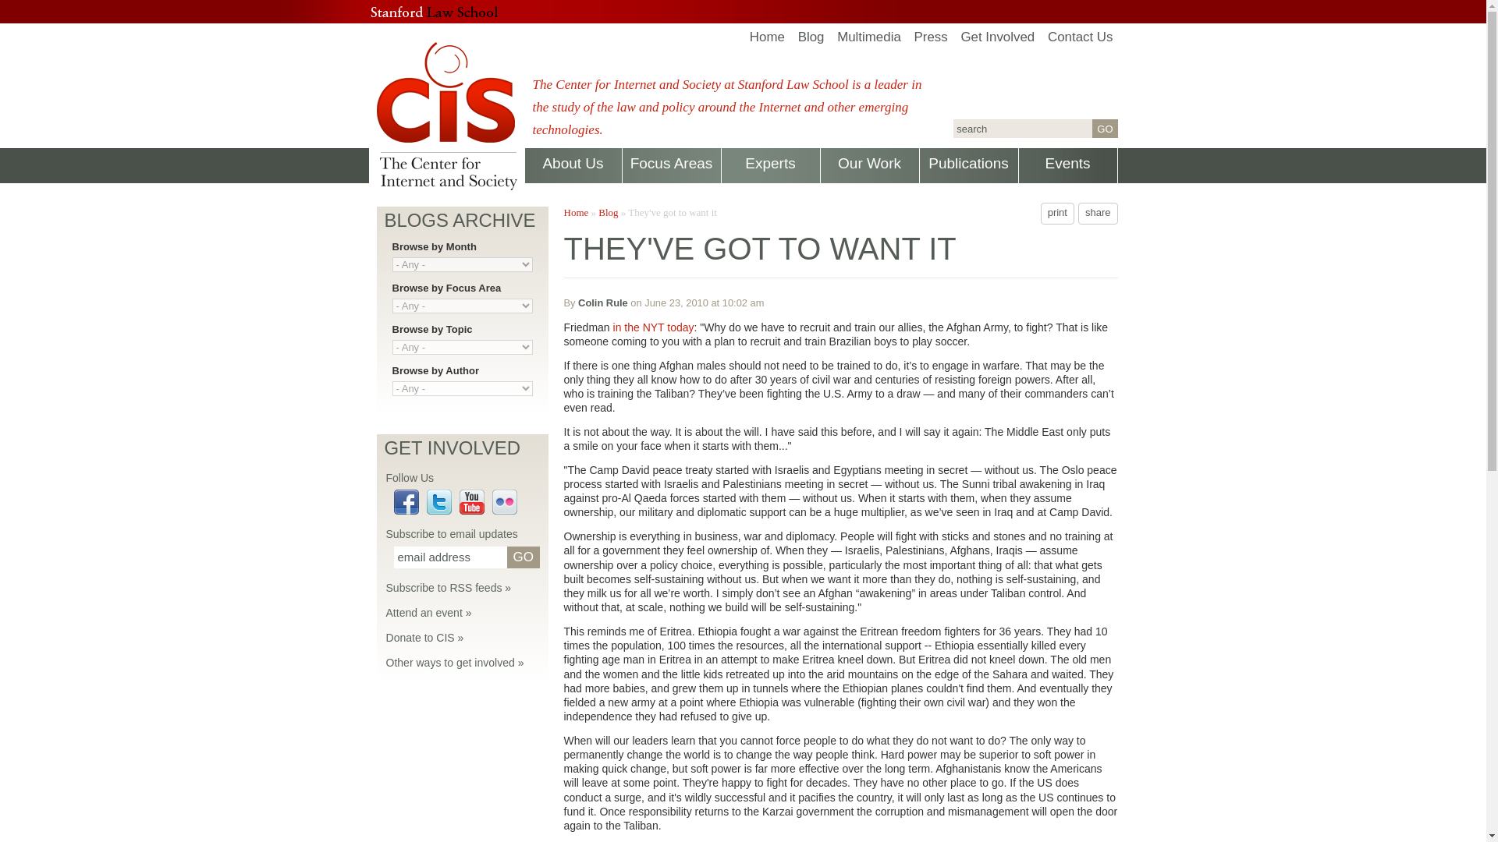 The width and height of the screenshot is (1498, 842). What do you see at coordinates (768, 37) in the screenshot?
I see `Home` at bounding box center [768, 37].